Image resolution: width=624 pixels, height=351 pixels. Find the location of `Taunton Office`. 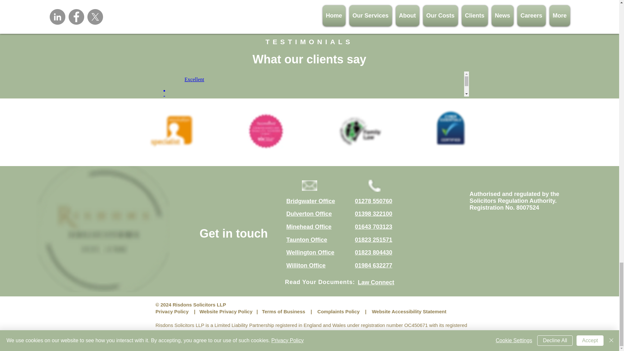

Taunton Office is located at coordinates (307, 240).